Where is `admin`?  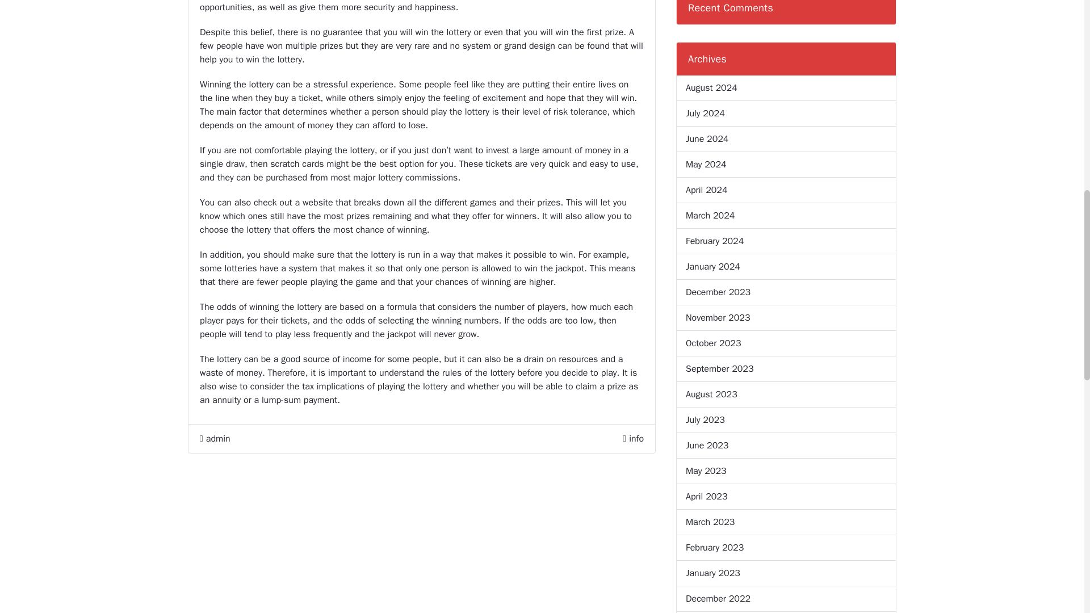 admin is located at coordinates (215, 439).